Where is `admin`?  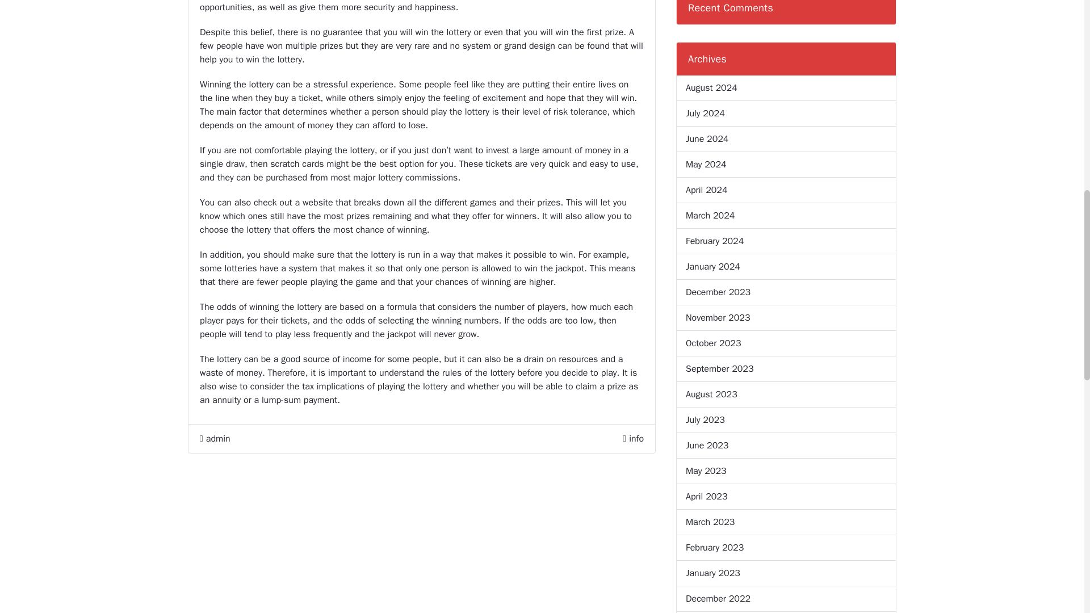 admin is located at coordinates (215, 439).